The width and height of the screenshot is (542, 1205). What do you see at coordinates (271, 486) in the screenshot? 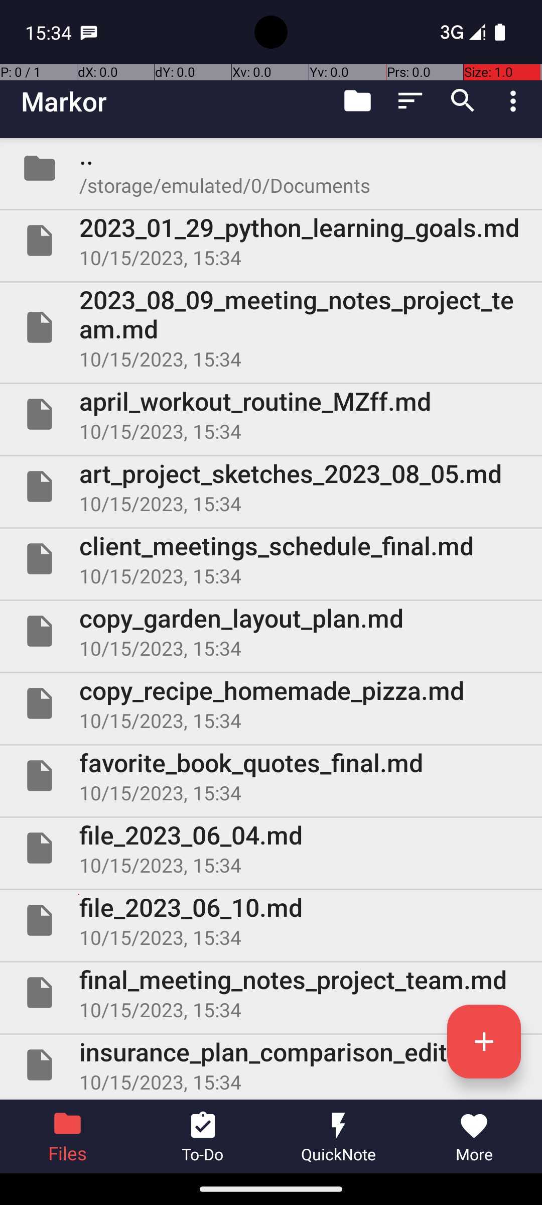
I see `File art_project_sketches_2023_08_05.md ` at bounding box center [271, 486].